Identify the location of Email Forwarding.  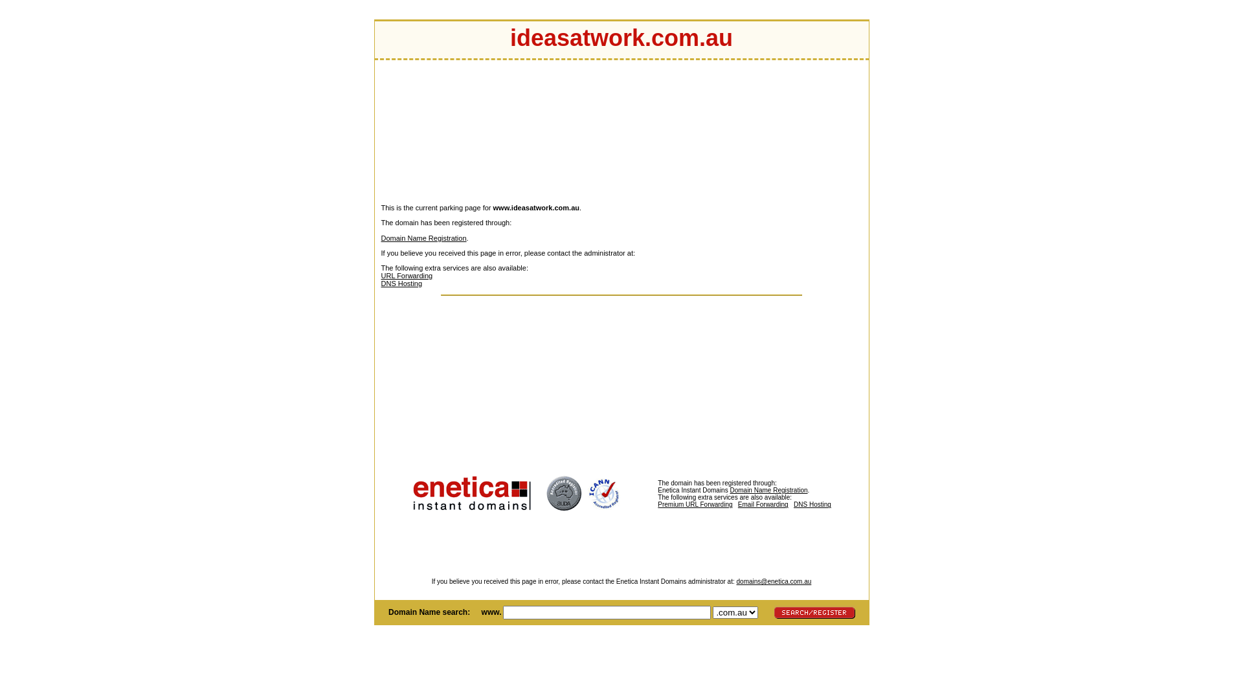
(763, 505).